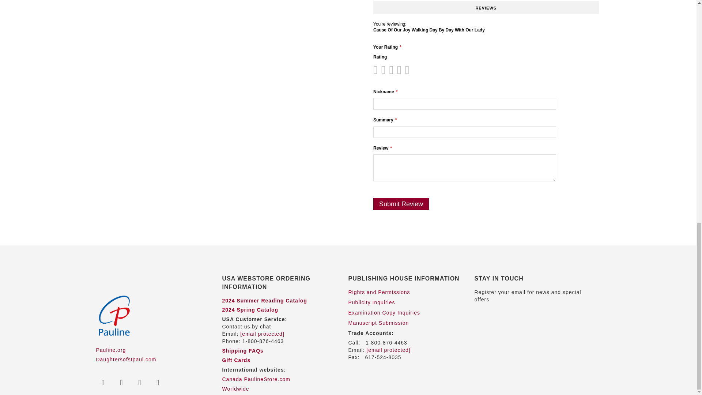  What do you see at coordinates (393, 69) in the screenshot?
I see `5 stars` at bounding box center [393, 69].